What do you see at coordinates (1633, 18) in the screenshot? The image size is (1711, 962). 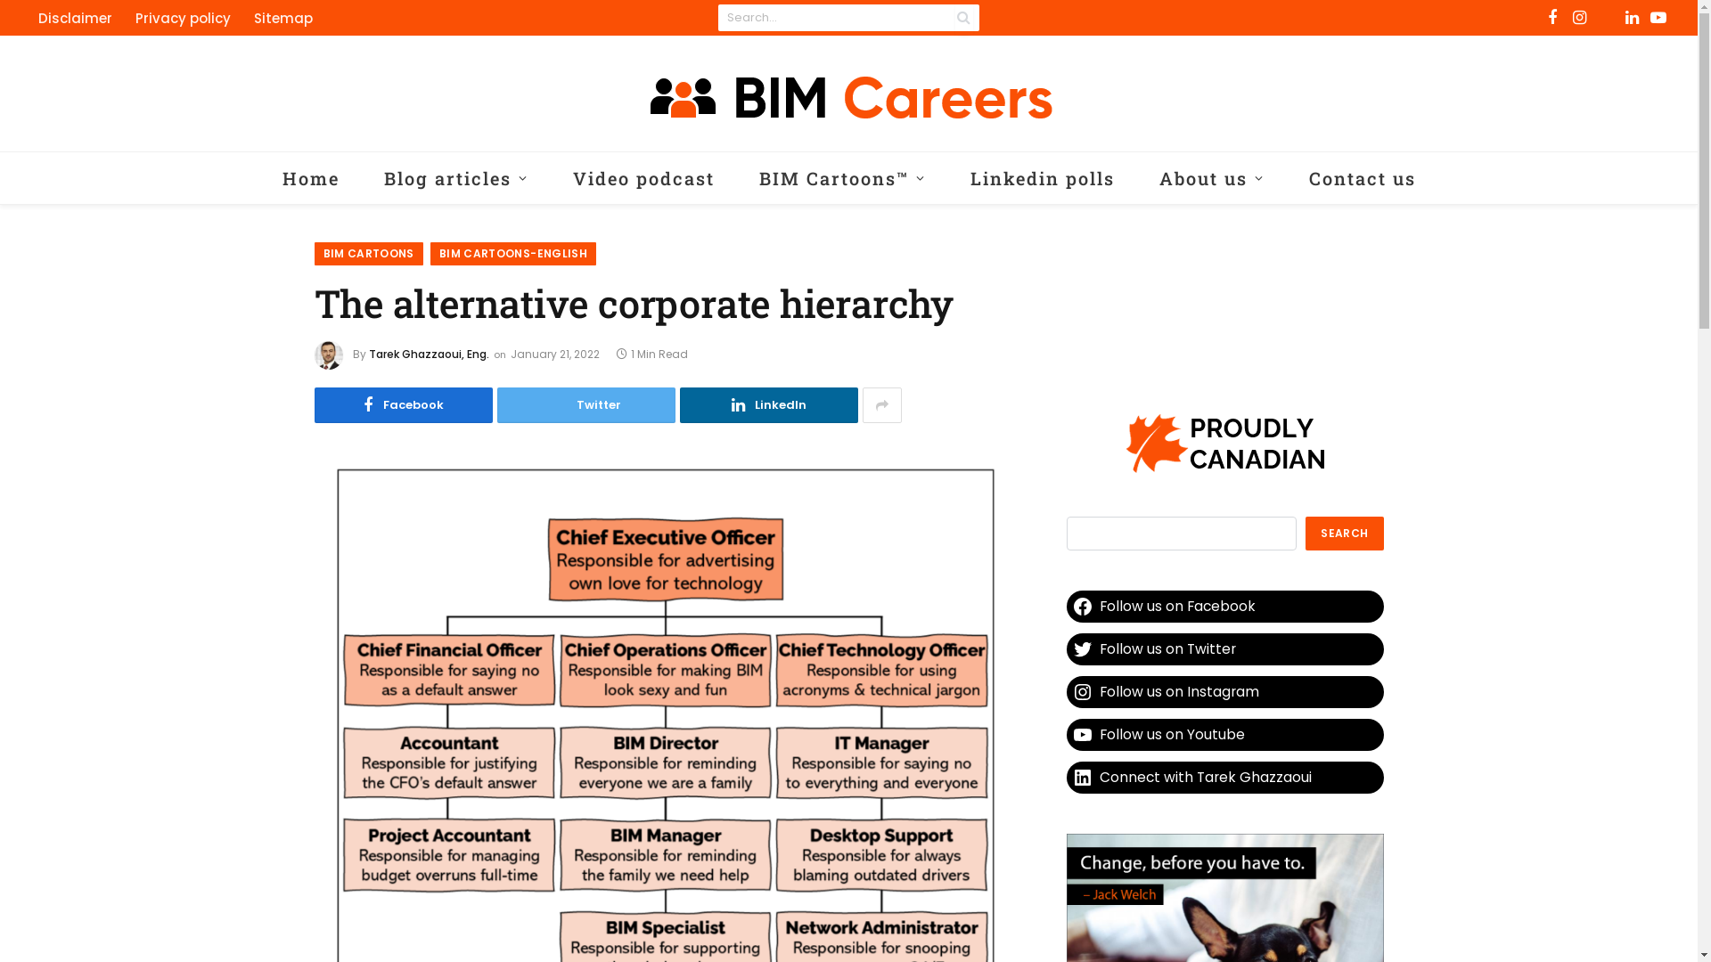 I see `LinkedIn` at bounding box center [1633, 18].